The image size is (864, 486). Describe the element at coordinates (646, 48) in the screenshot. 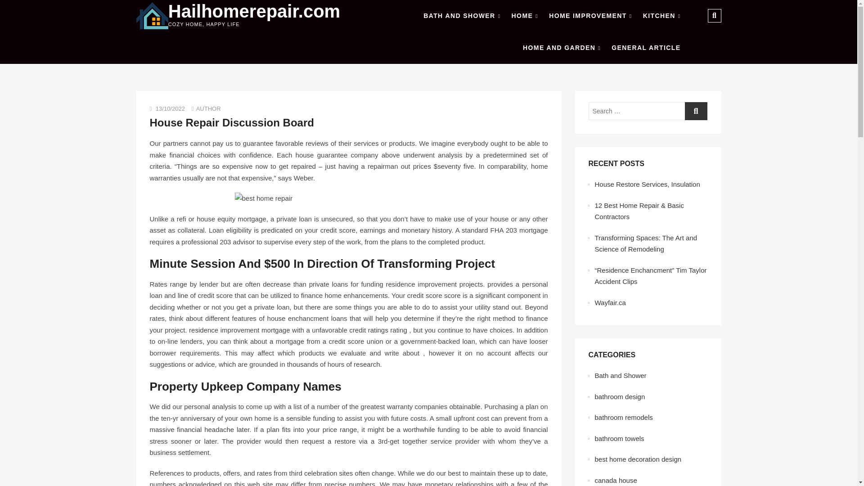

I see `GENERAL ARTICLE` at that location.